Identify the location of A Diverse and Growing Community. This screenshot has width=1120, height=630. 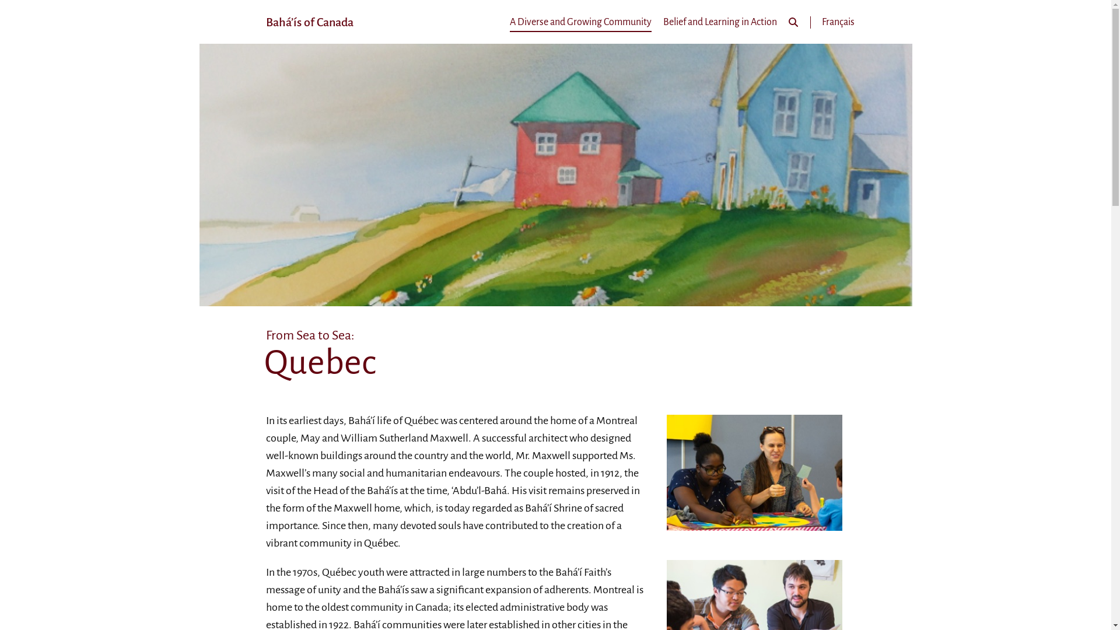
(581, 22).